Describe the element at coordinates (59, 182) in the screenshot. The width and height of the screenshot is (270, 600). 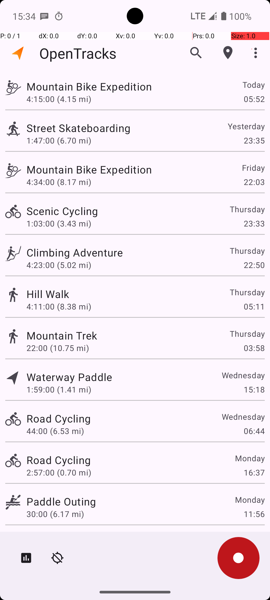
I see `4:34:00 (8.17 mi)` at that location.